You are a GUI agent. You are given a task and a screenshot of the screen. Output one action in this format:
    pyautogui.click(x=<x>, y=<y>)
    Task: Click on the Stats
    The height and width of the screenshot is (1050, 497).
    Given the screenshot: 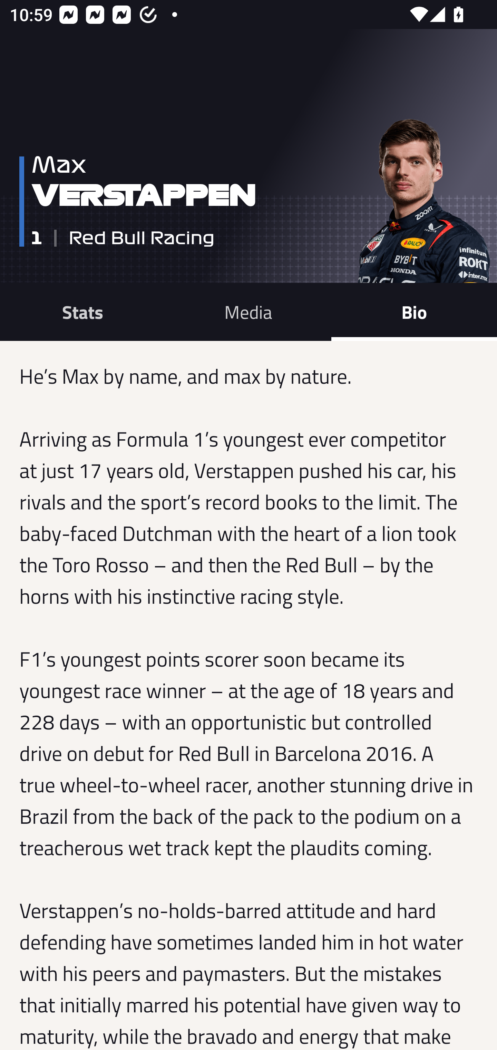 What is the action you would take?
    pyautogui.click(x=83, y=312)
    